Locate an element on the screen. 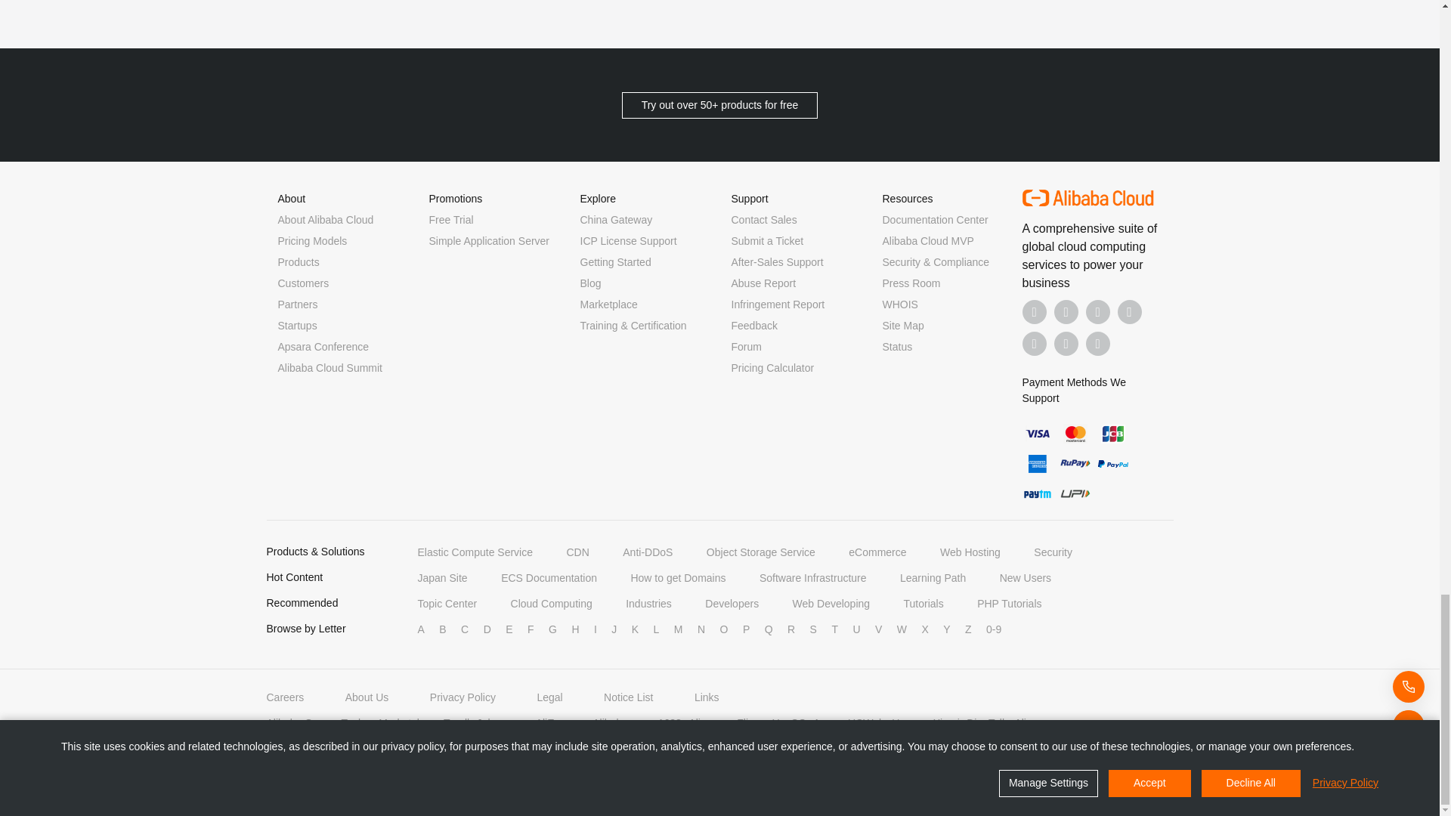  Twitter is located at coordinates (1097, 311).